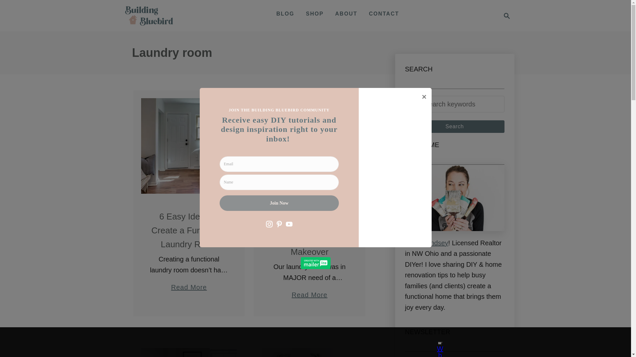  I want to click on CONTACT, so click(384, 14).